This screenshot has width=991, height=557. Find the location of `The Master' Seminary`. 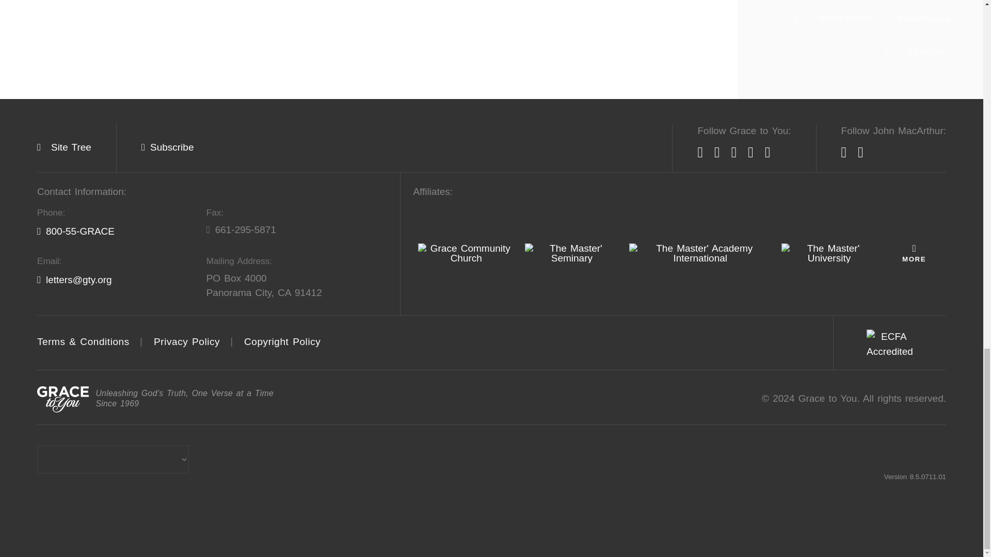

The Master' Seminary is located at coordinates (572, 253).